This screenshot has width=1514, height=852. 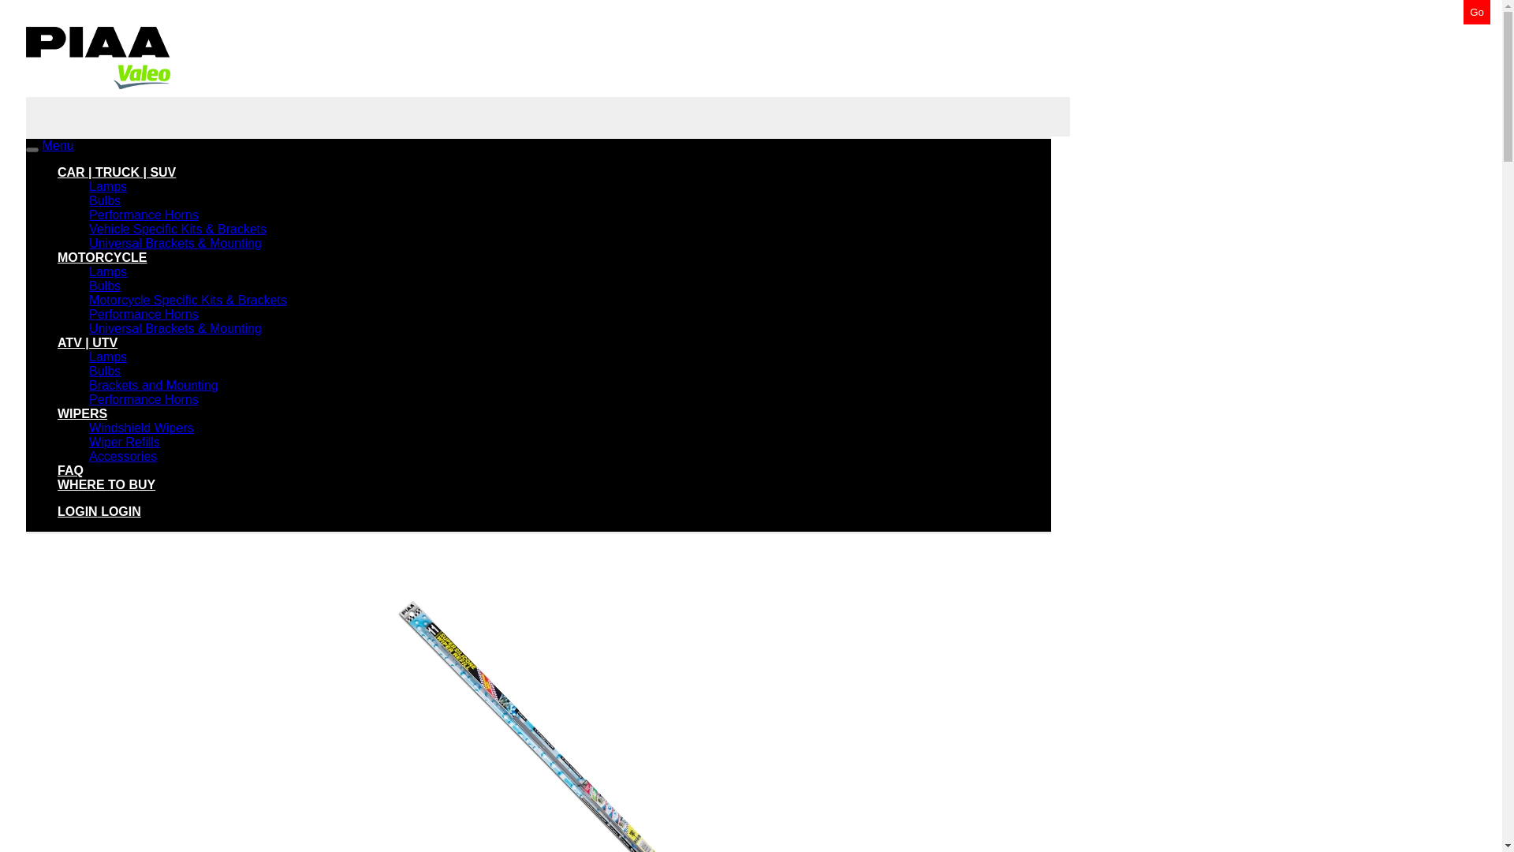 I want to click on Lamps, so click(x=108, y=271).